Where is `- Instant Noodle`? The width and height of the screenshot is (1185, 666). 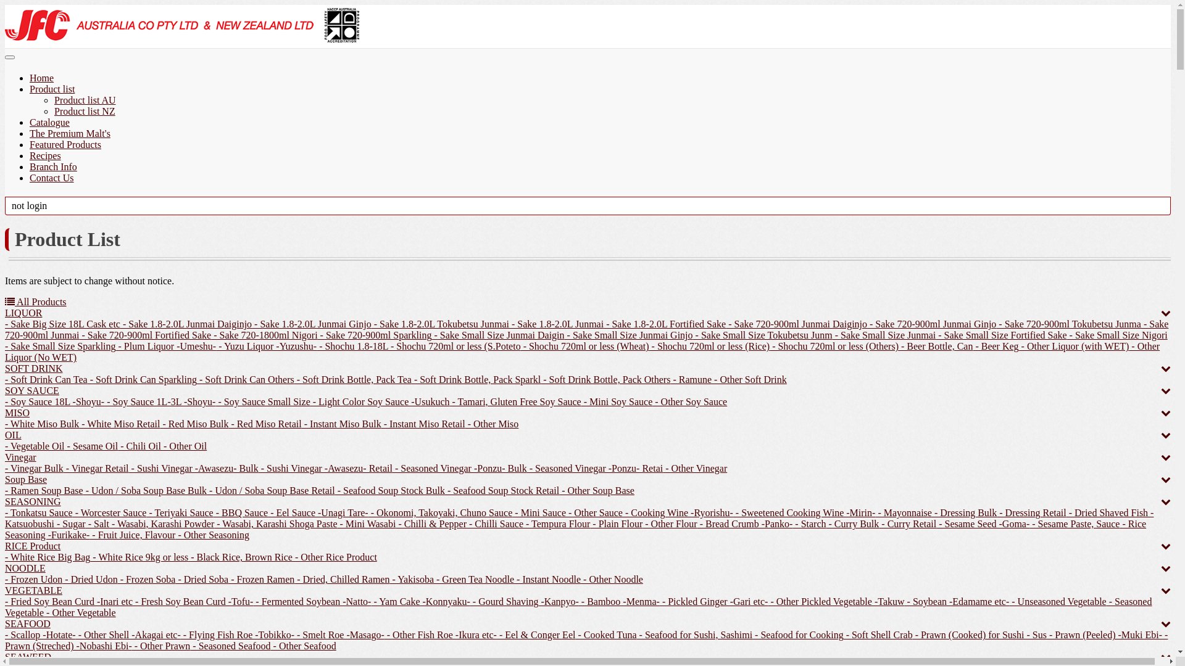 - Instant Noodle is located at coordinates (547, 580).